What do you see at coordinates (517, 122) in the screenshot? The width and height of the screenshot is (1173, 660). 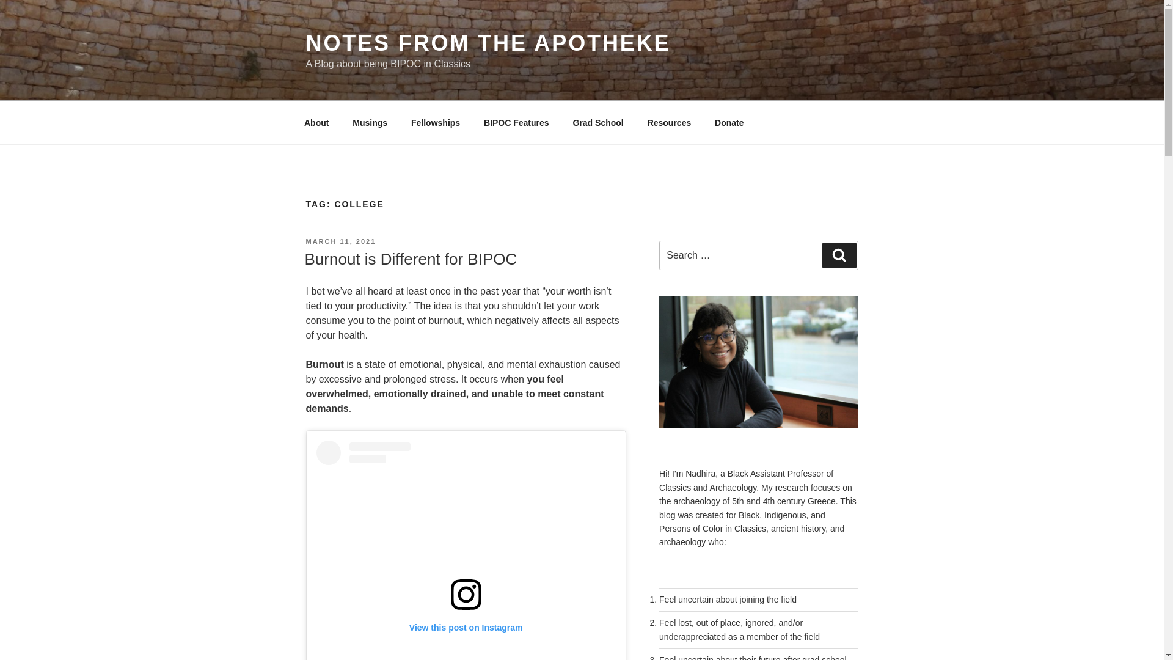 I see `BIPOC Features` at bounding box center [517, 122].